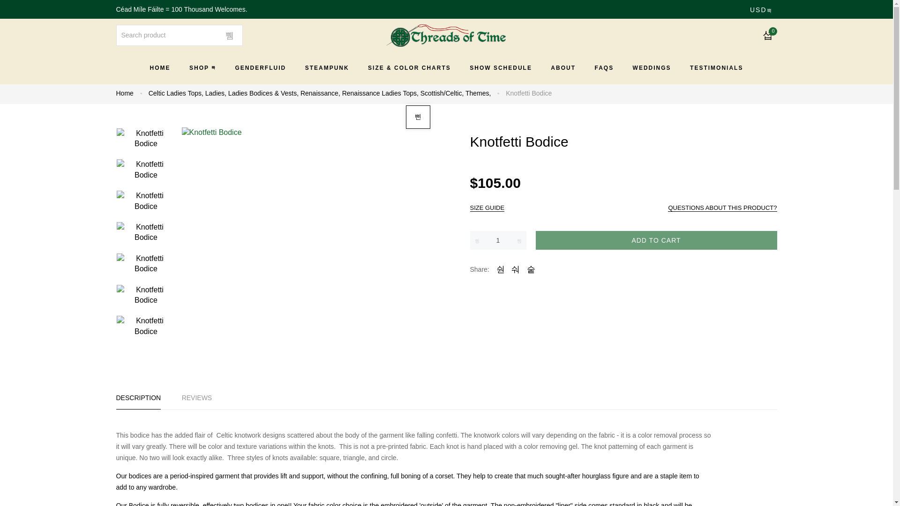  I want to click on Facebook, so click(516, 269).